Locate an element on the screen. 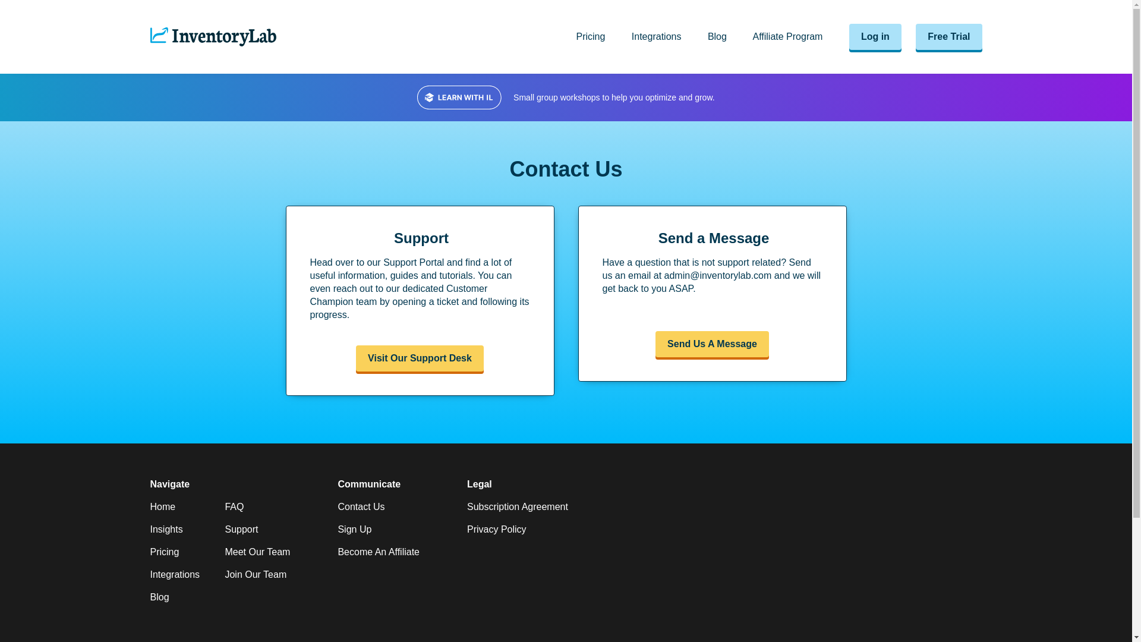  Subscription Agreement is located at coordinates (517, 506).